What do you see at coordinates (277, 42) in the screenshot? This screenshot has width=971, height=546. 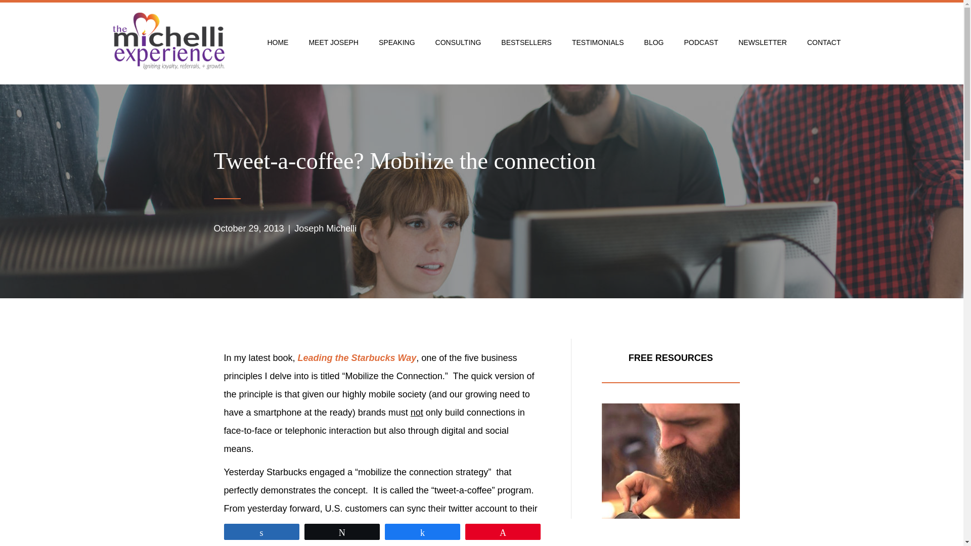 I see `HOME` at bounding box center [277, 42].